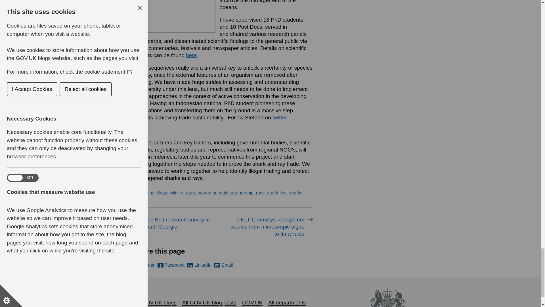 Image resolution: width=545 pixels, height=307 pixels. What do you see at coordinates (276, 193) in the screenshot?
I see `shark fins` at bounding box center [276, 193].